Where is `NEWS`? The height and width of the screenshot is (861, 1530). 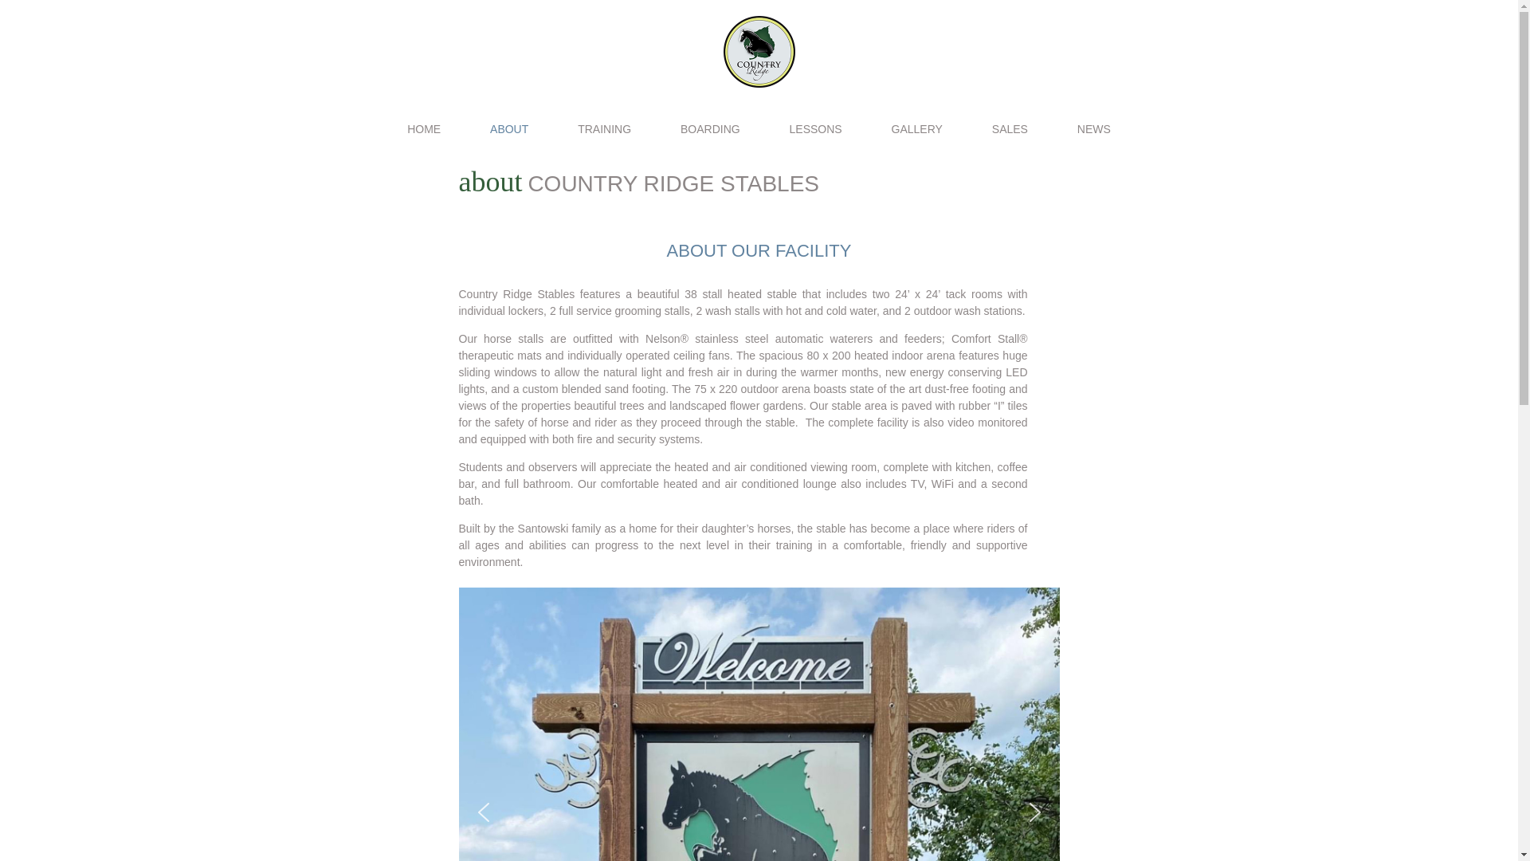 NEWS is located at coordinates (1093, 136).